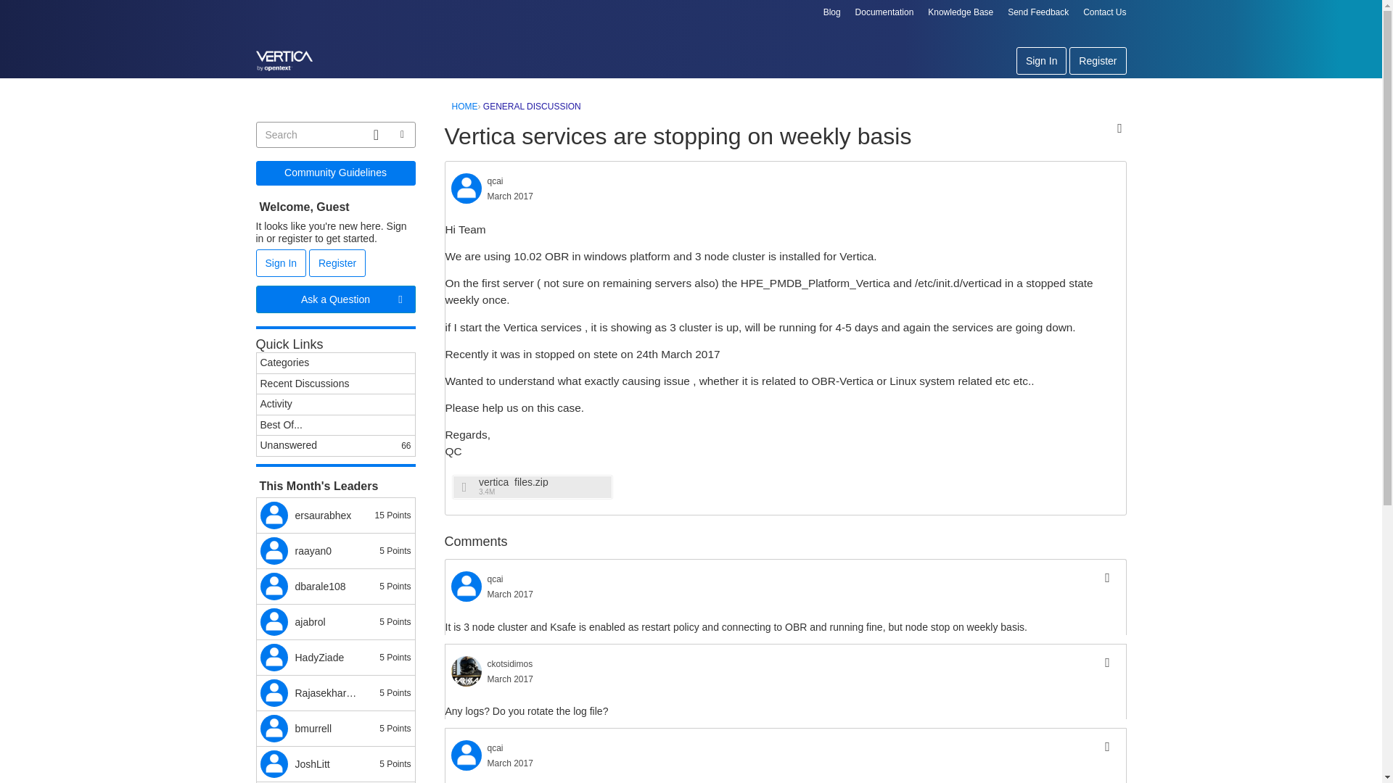 The image size is (1393, 783). I want to click on Contact Us, so click(1104, 12).